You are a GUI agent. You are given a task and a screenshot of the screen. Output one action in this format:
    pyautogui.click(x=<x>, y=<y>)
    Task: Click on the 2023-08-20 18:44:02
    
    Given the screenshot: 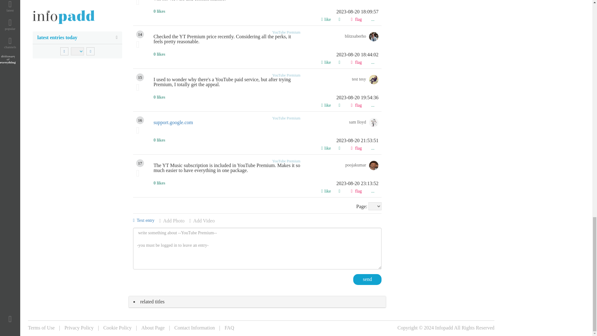 What is the action you would take?
    pyautogui.click(x=266, y=55)
    